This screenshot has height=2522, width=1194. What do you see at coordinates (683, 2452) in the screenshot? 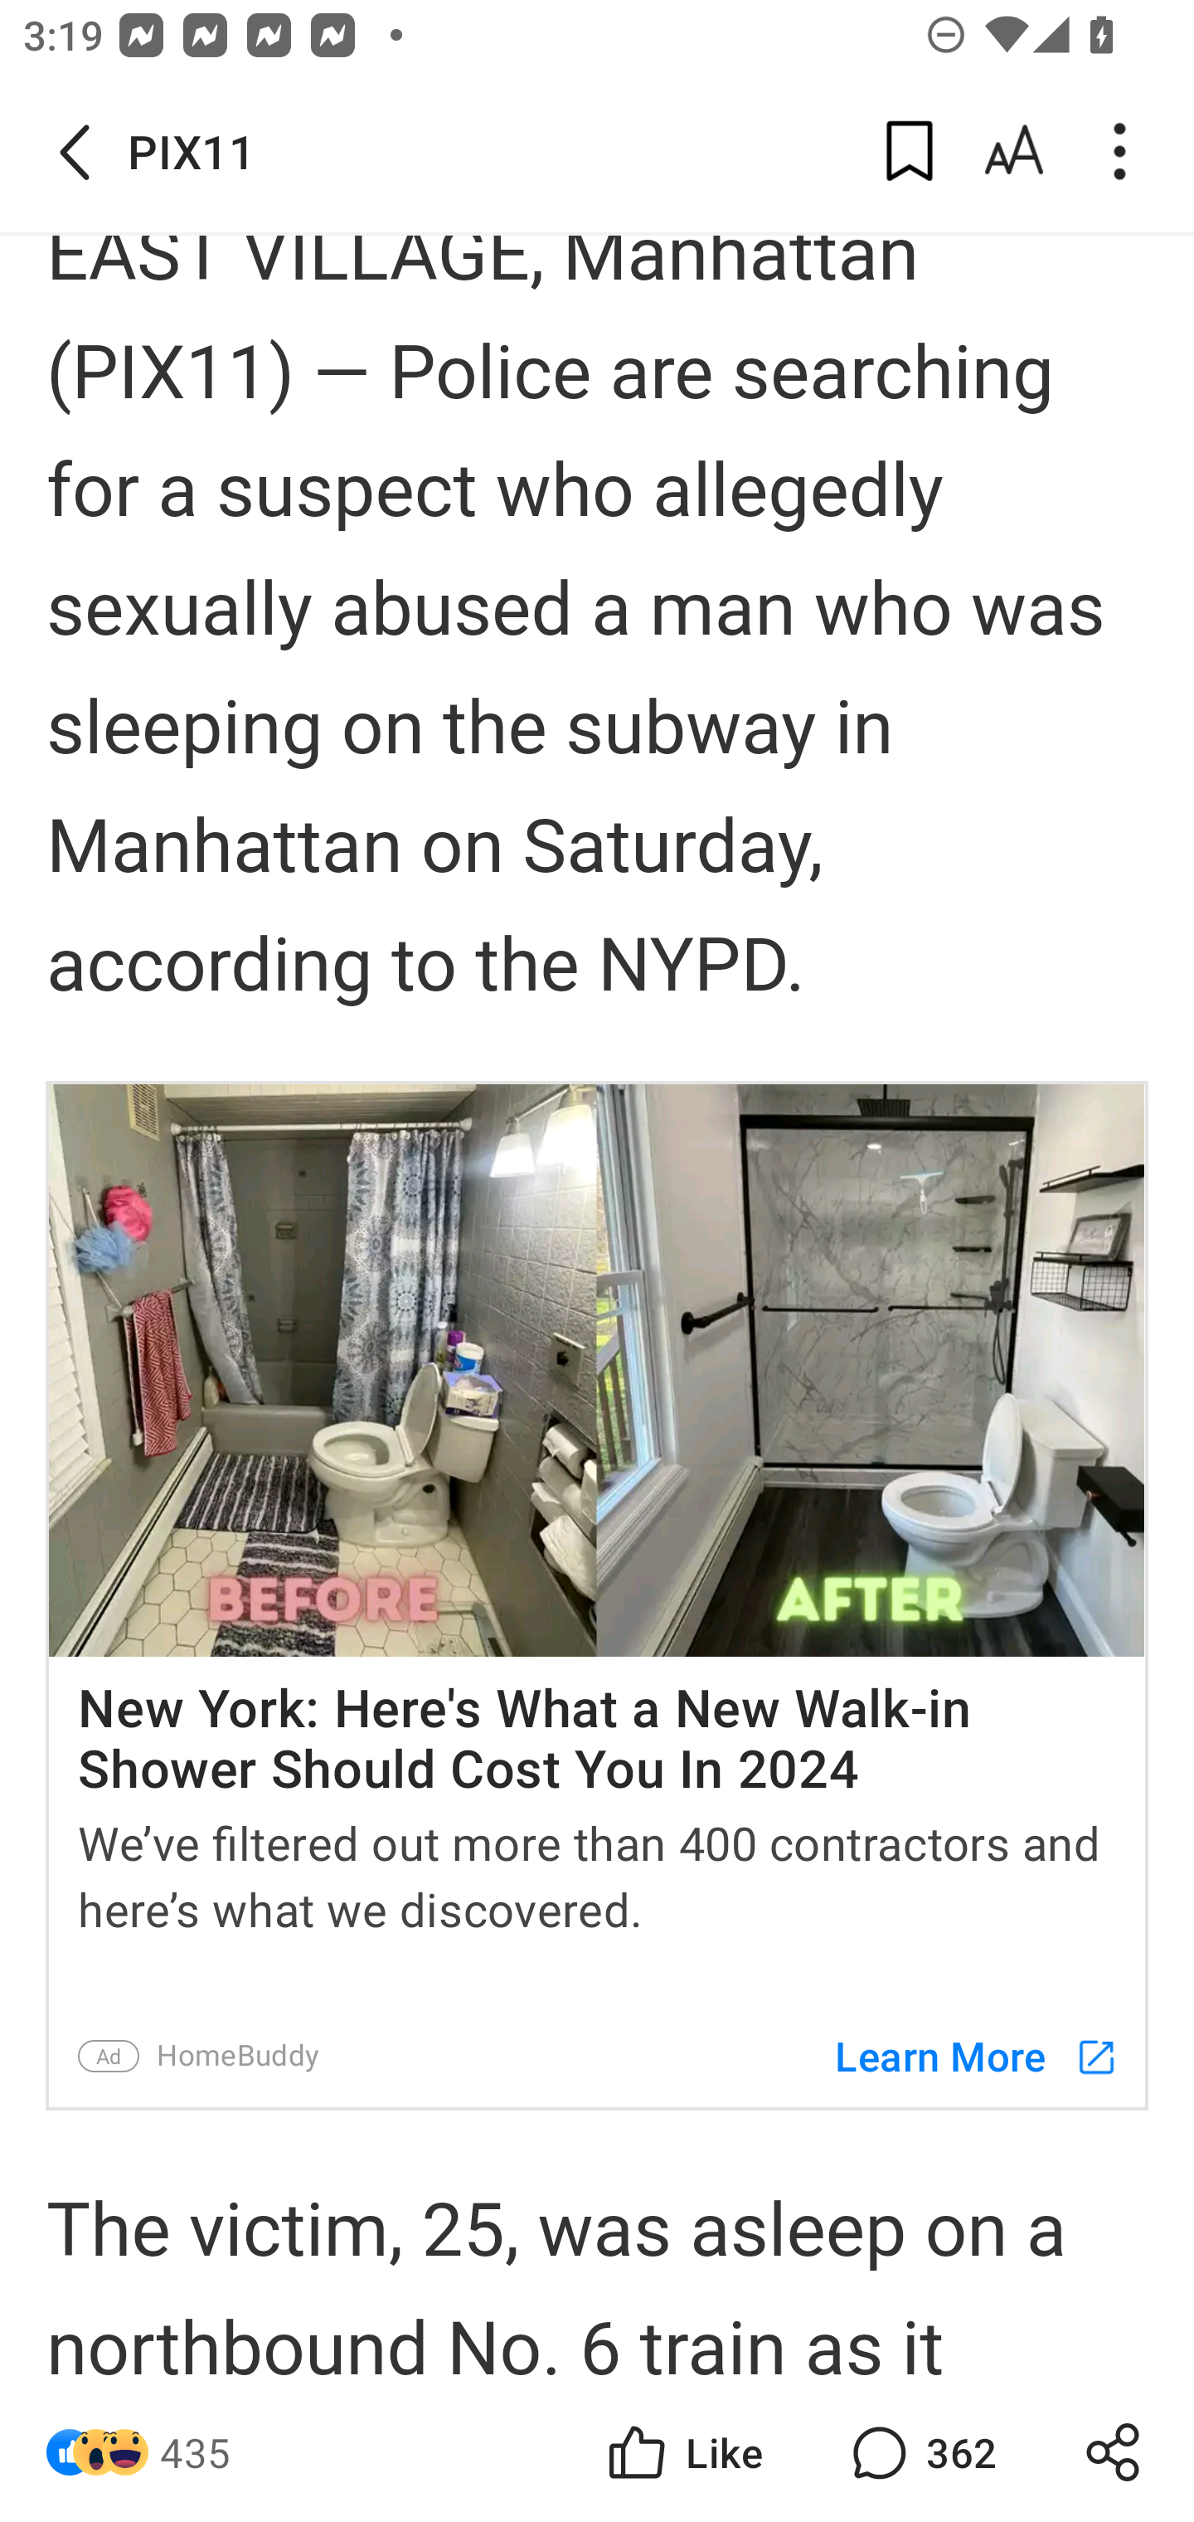
I see `Like` at bounding box center [683, 2452].